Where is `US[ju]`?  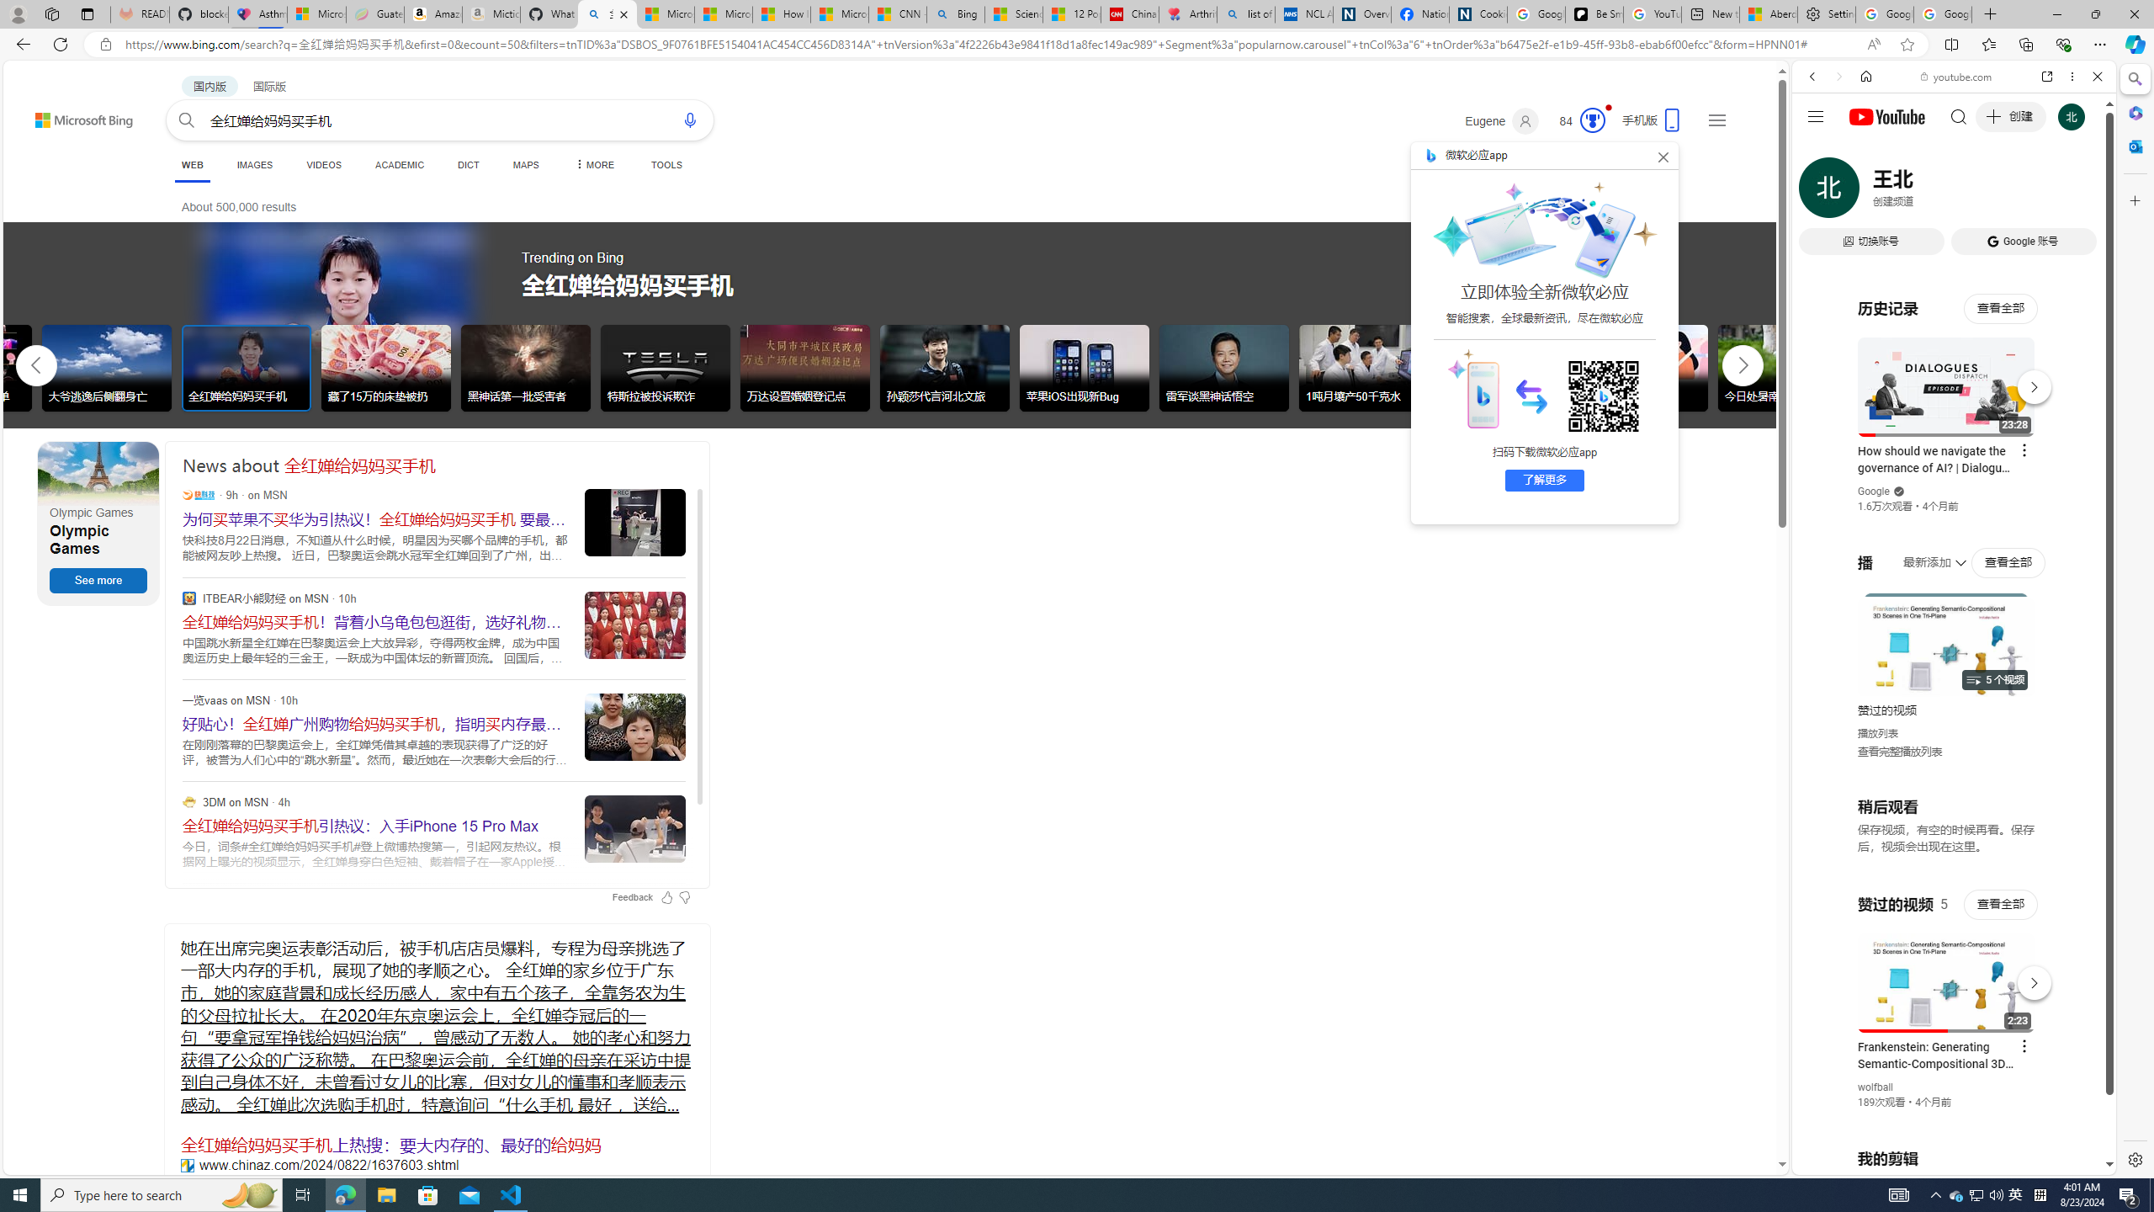 US[ju] is located at coordinates (1848, 1161).